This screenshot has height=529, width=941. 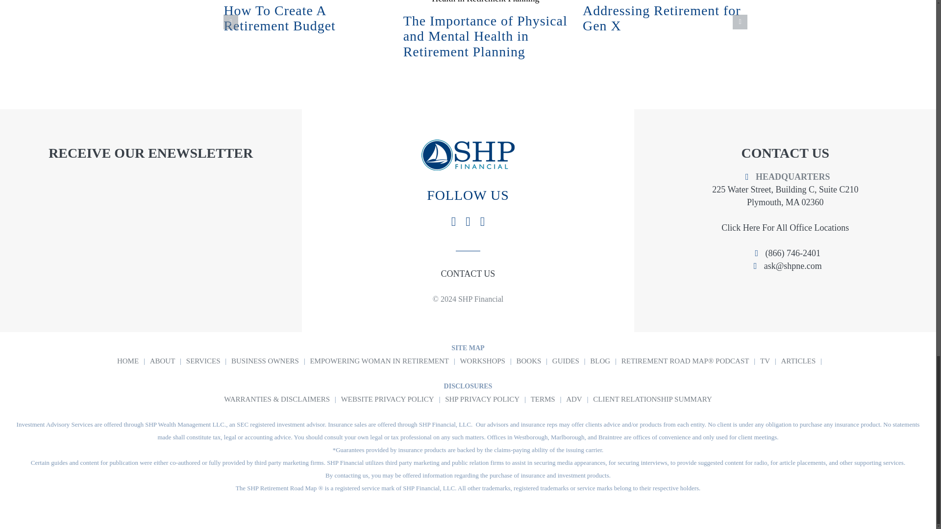 What do you see at coordinates (662, 19) in the screenshot?
I see `Addressing Retirement for Gen X` at bounding box center [662, 19].